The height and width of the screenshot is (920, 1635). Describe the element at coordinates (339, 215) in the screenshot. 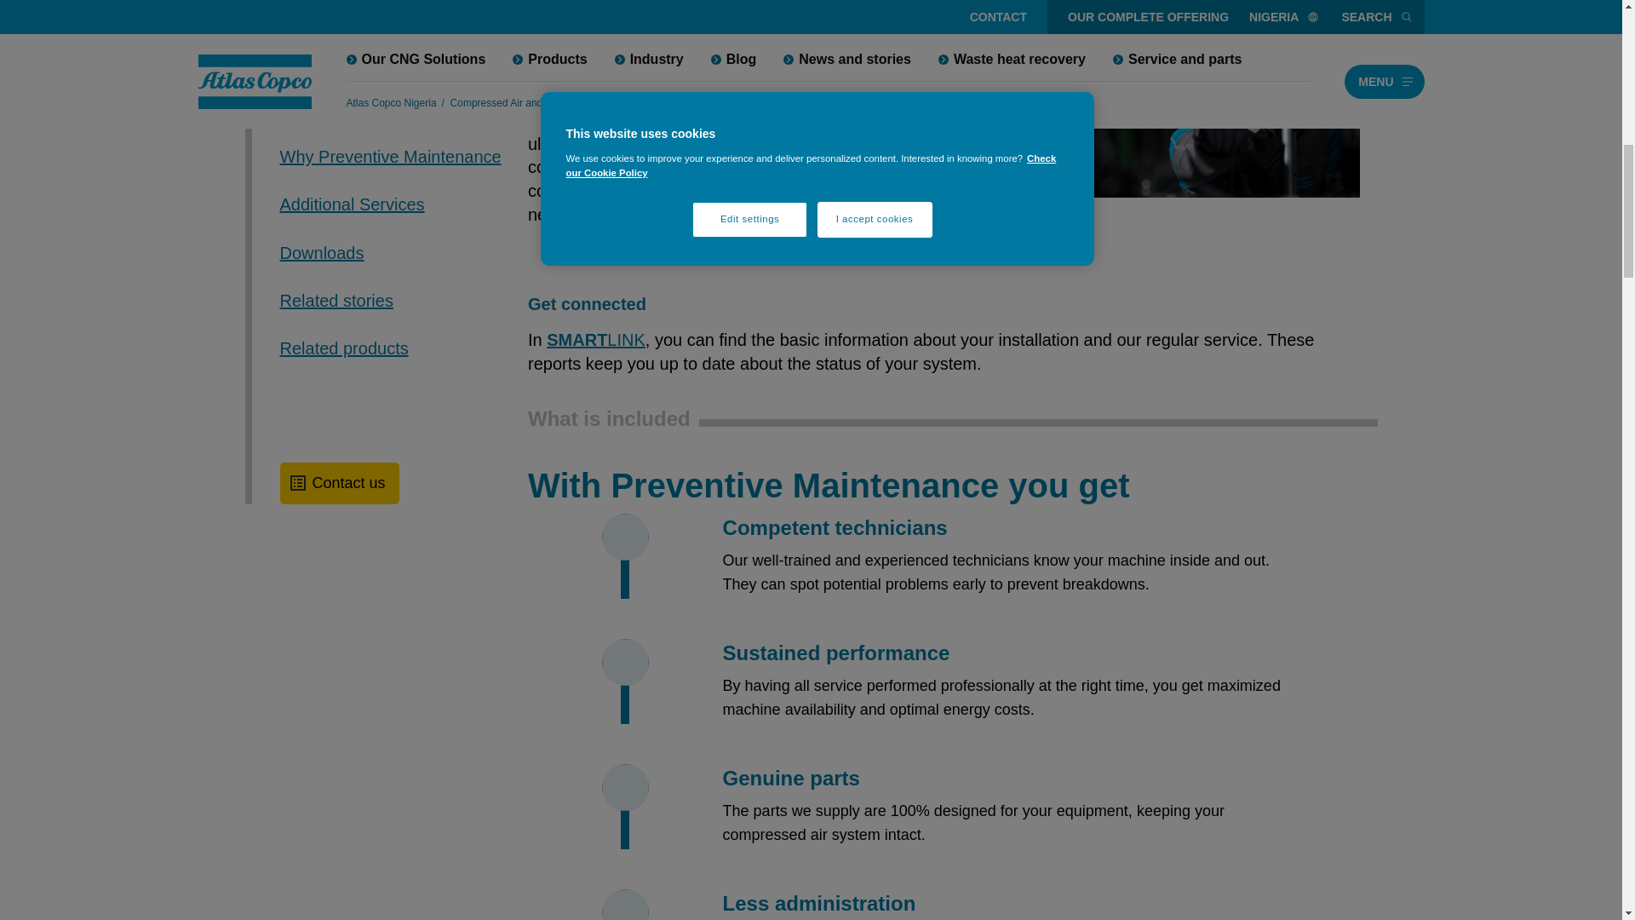

I see `Contact us` at that location.